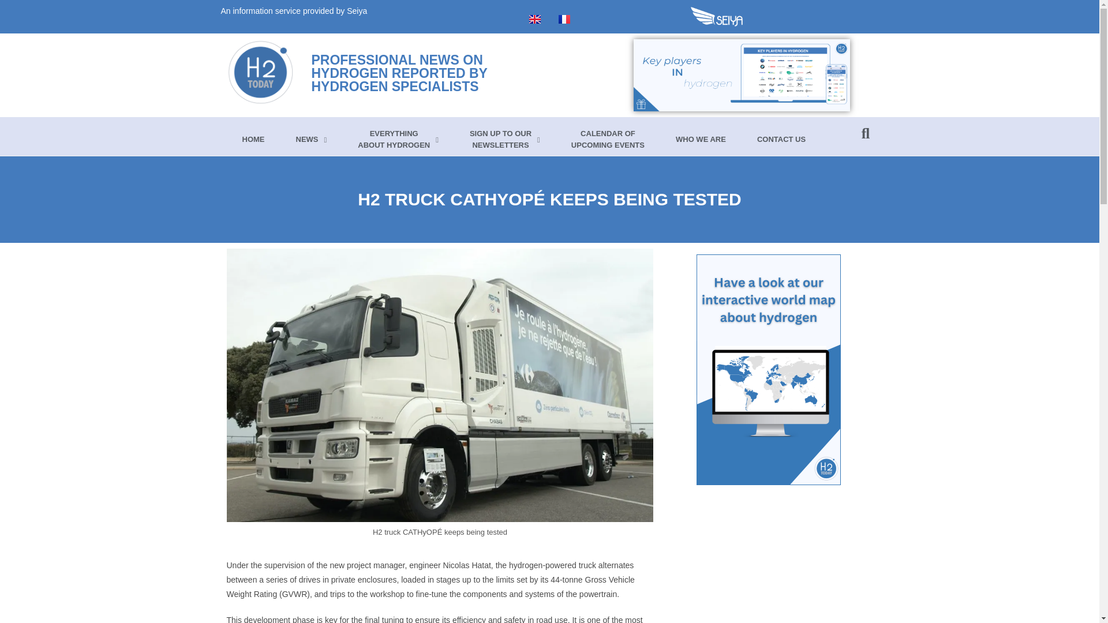 Image resolution: width=1108 pixels, height=623 pixels. What do you see at coordinates (701, 140) in the screenshot?
I see `WHO WE ARE` at bounding box center [701, 140].